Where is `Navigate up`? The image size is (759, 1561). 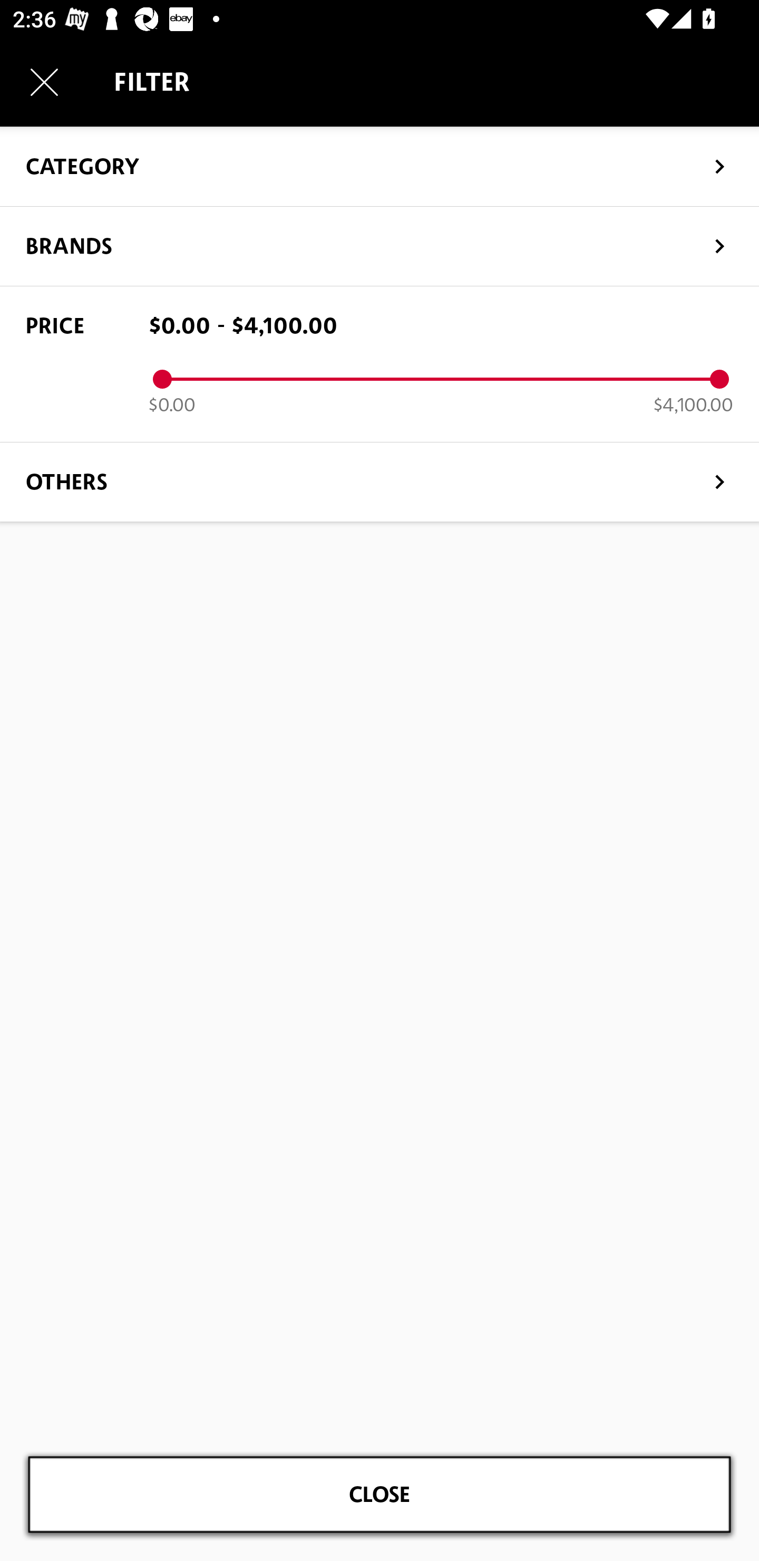 Navigate up is located at coordinates (44, 82).